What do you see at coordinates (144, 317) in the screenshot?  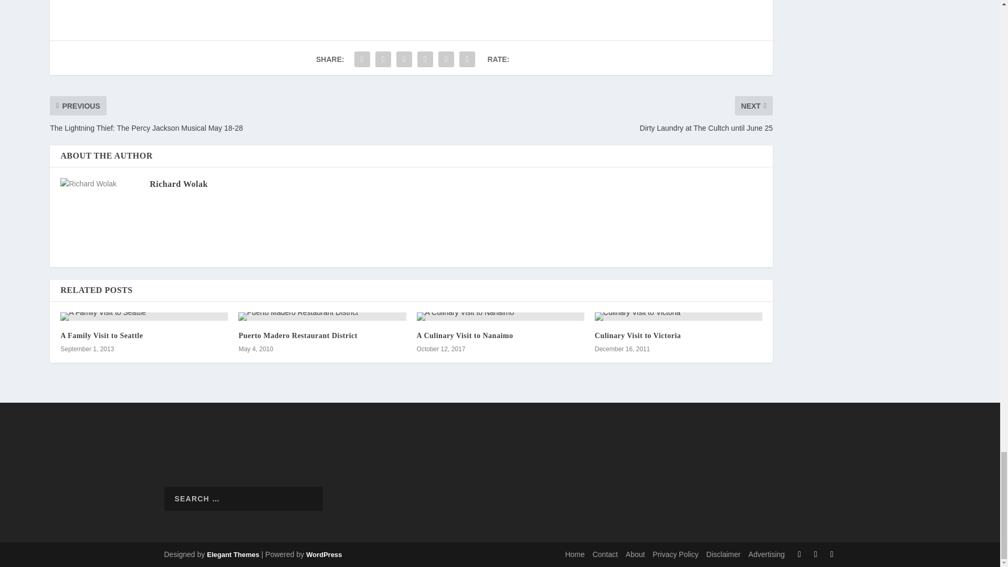 I see `A Family Visit to Seattle` at bounding box center [144, 317].